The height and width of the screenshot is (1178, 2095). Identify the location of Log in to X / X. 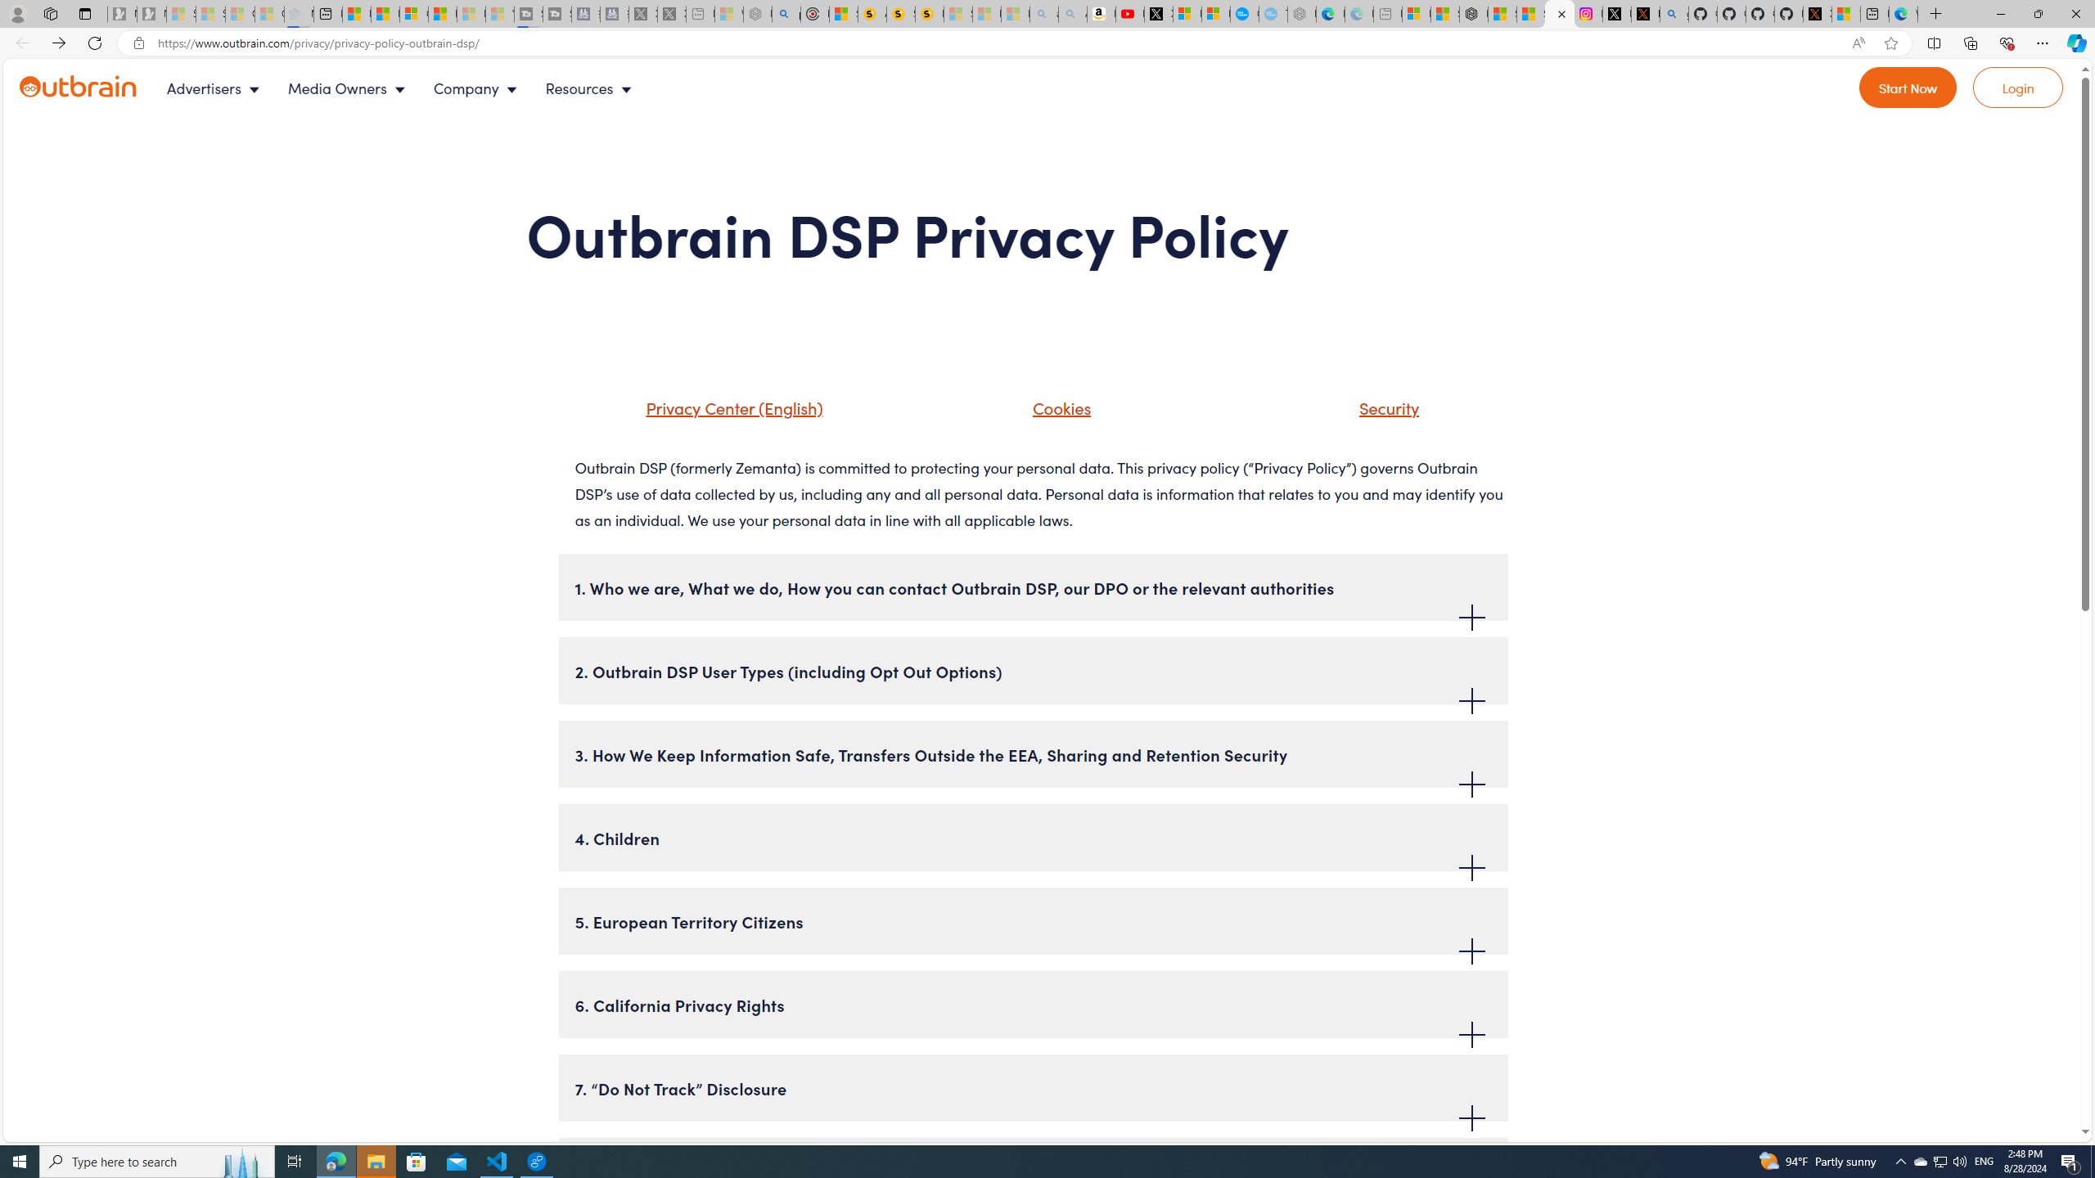
(1617, 14).